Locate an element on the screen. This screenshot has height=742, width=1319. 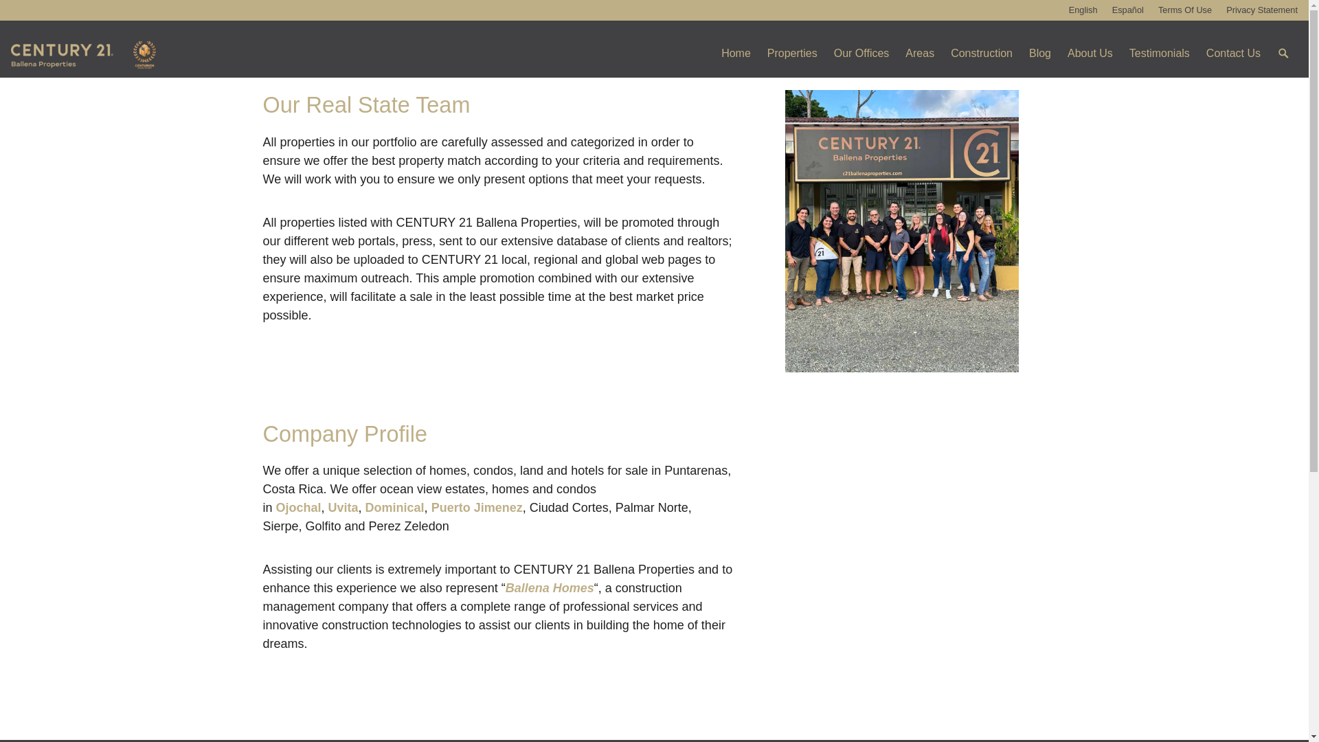
Our Offices is located at coordinates (861, 54).